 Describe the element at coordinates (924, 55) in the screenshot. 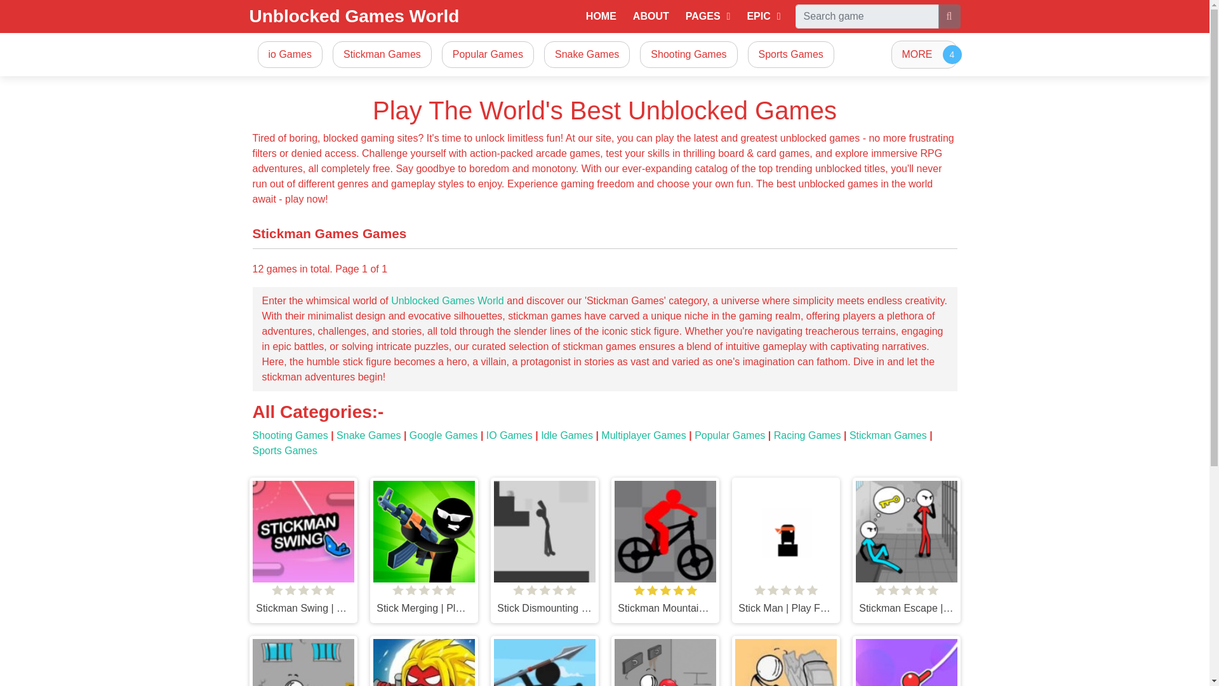

I see `MORE` at that location.